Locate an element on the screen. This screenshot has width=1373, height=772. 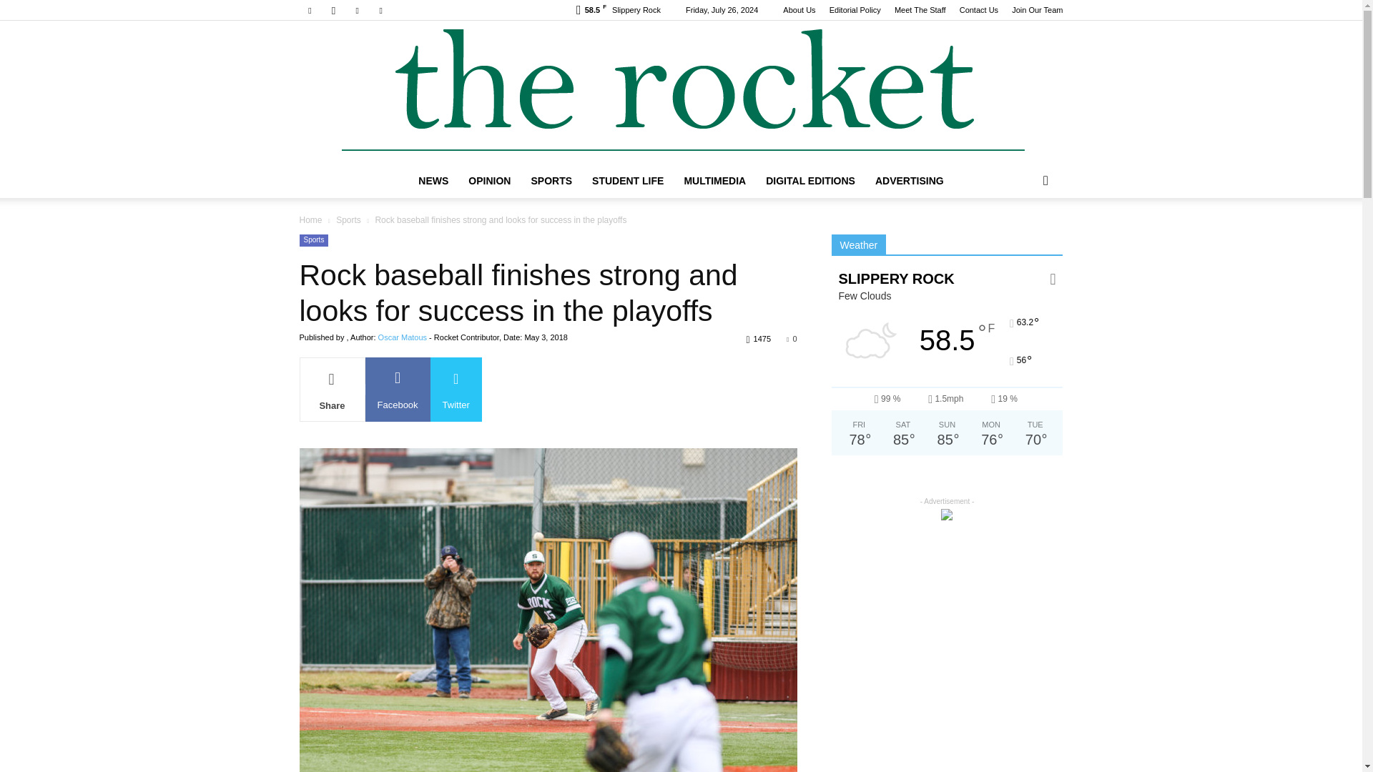
Join Our Team is located at coordinates (1037, 10).